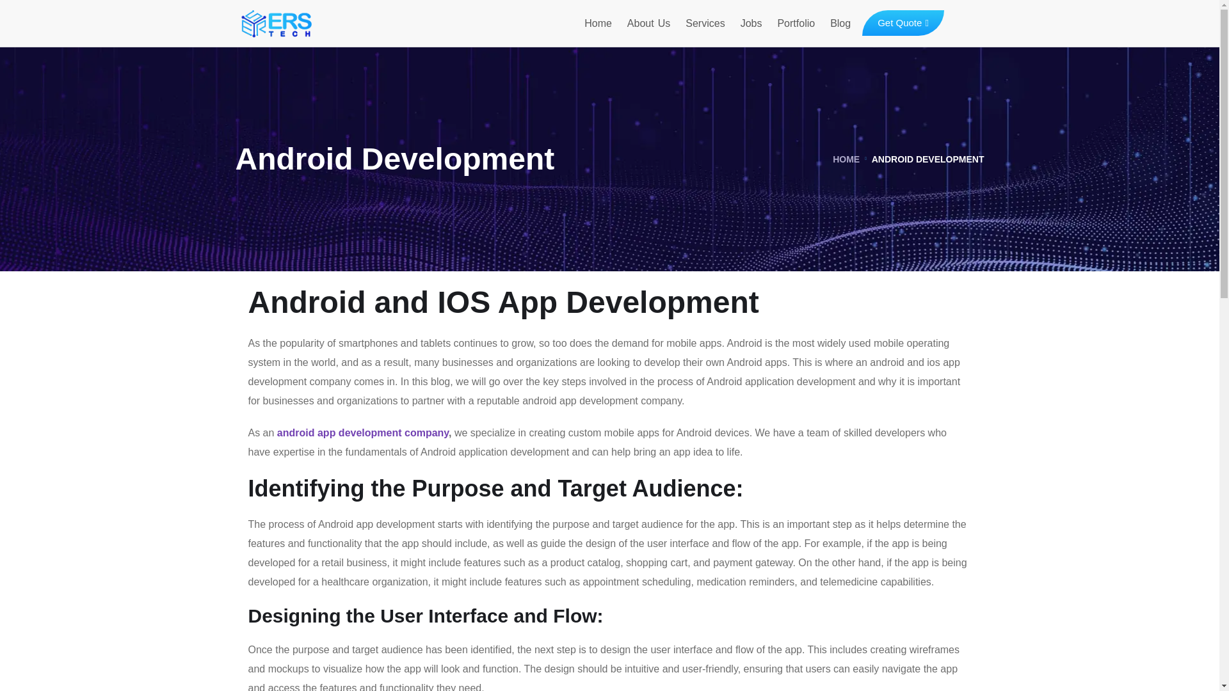  I want to click on Services, so click(705, 23).